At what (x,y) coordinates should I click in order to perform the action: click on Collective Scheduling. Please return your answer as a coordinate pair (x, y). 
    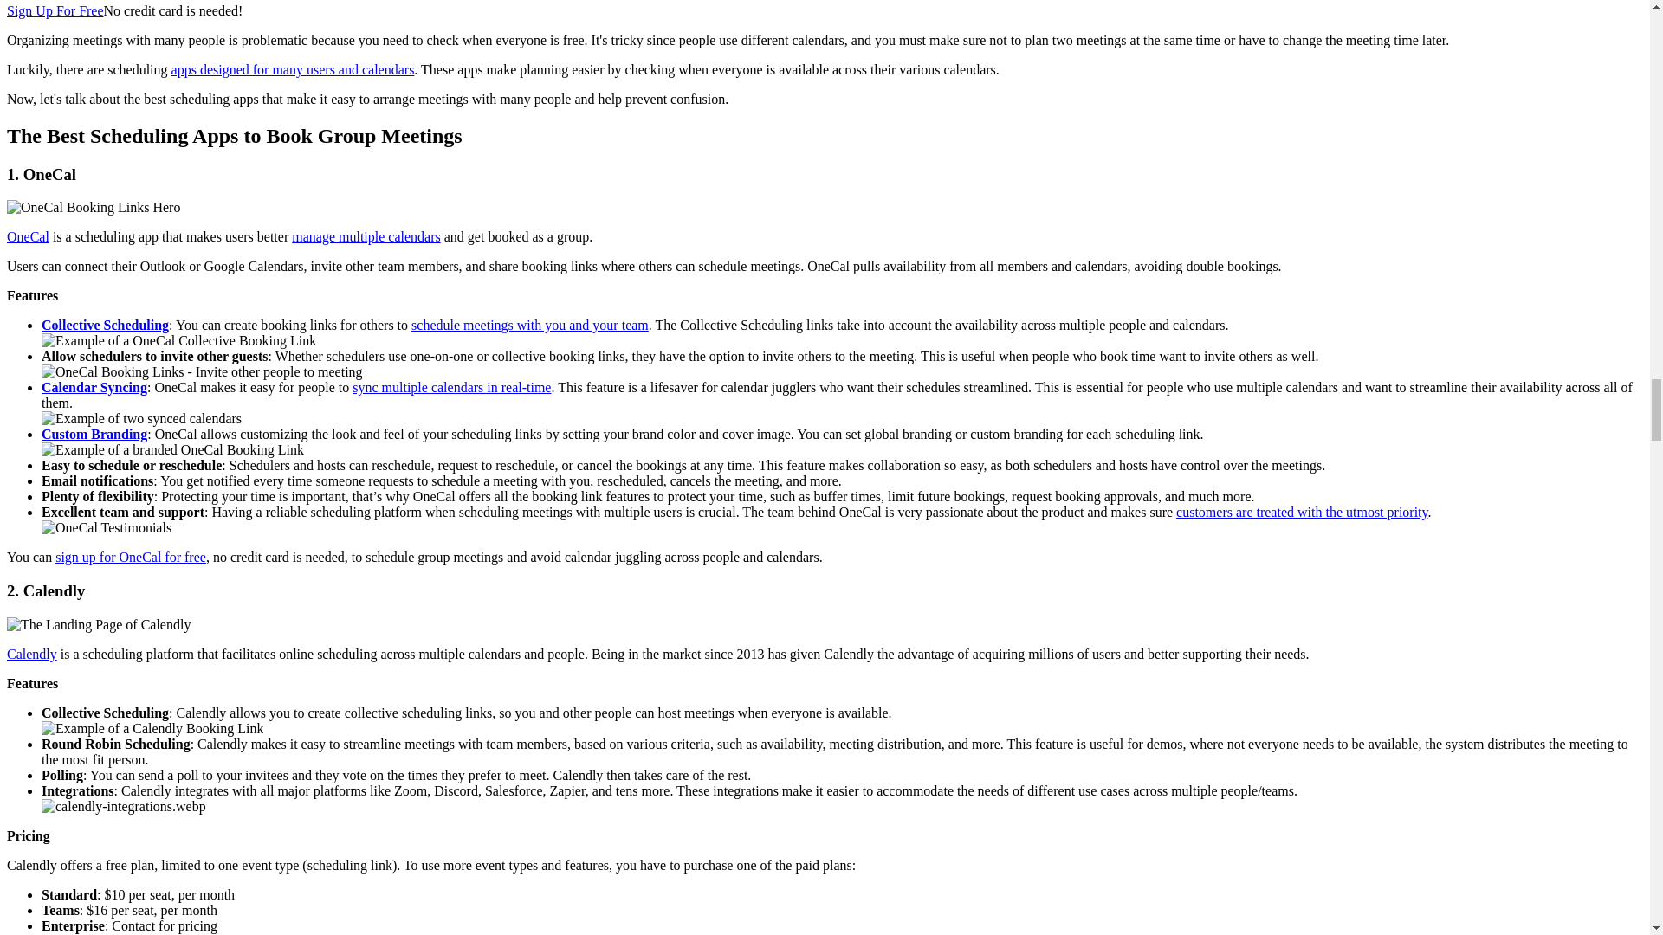
    Looking at the image, I should click on (106, 326).